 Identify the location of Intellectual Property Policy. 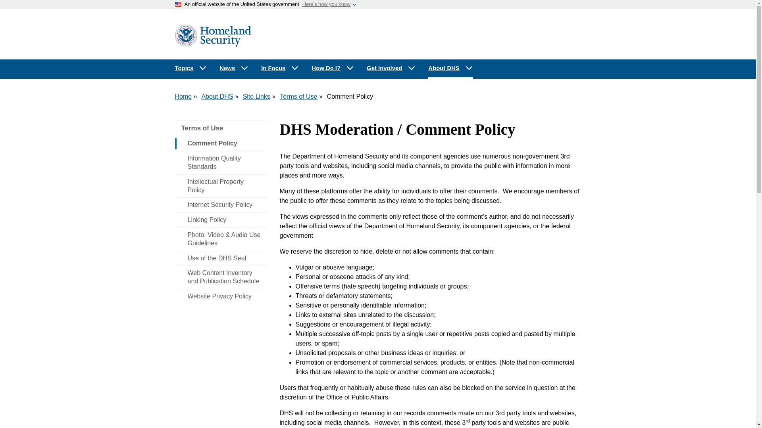
(221, 186).